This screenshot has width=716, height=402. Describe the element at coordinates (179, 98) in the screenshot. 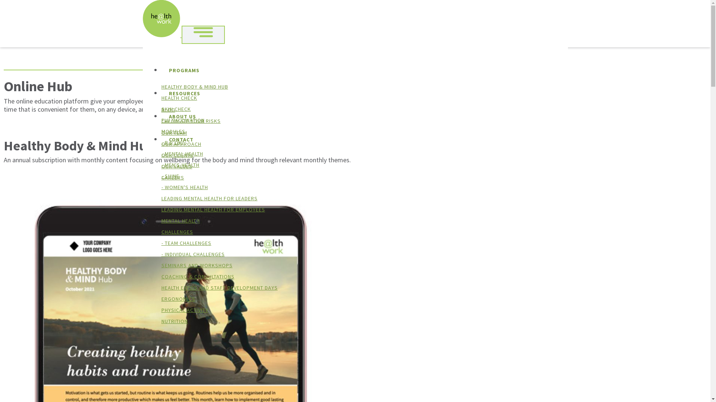

I see `HEALTH CHECK` at that location.